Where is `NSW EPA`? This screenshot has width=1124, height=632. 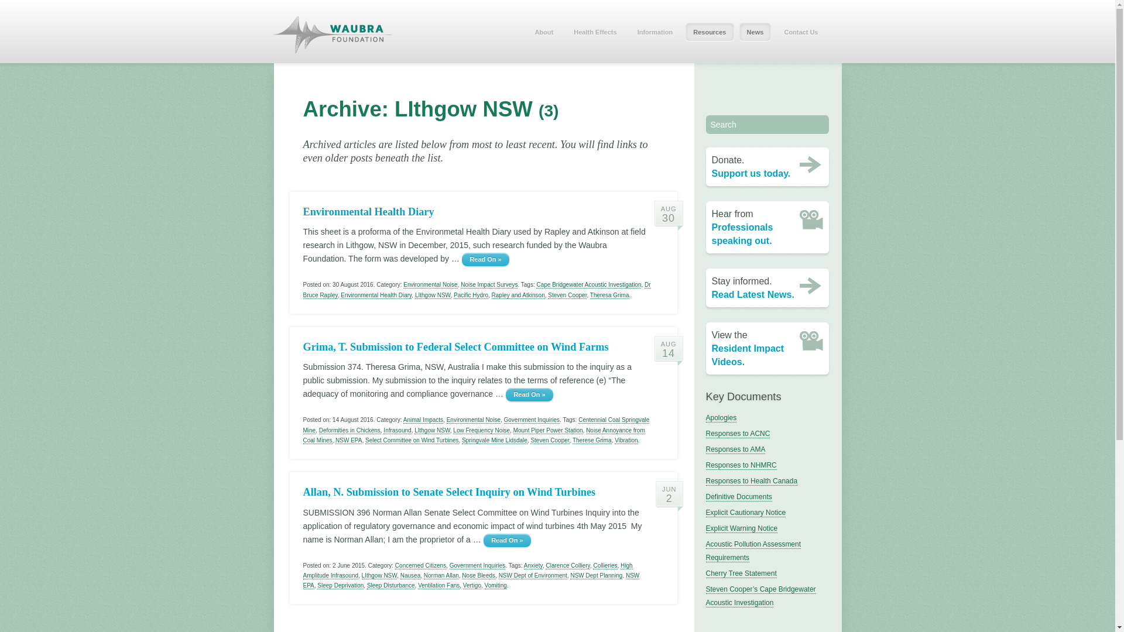 NSW EPA is located at coordinates (349, 440).